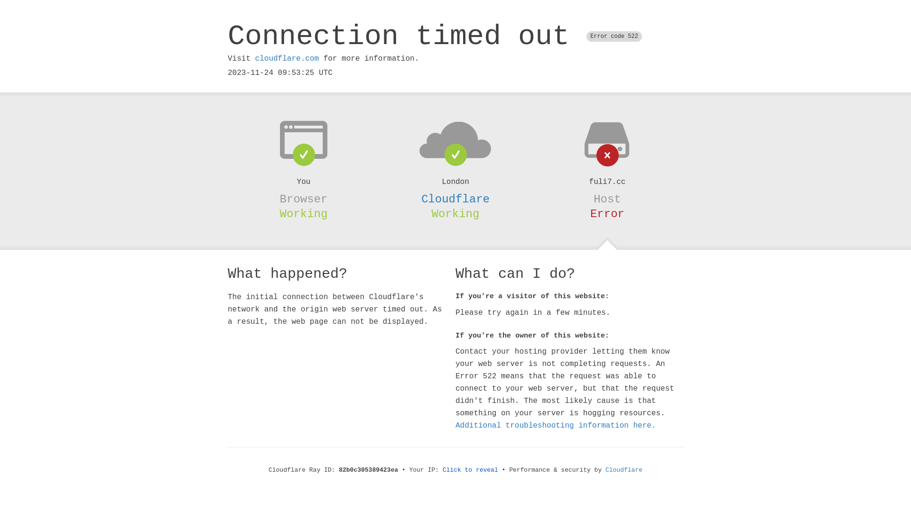  What do you see at coordinates (455, 199) in the screenshot?
I see `Cloudflare` at bounding box center [455, 199].